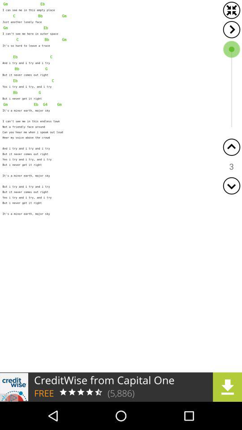  Describe the element at coordinates (231, 147) in the screenshot. I see `go upwards` at that location.